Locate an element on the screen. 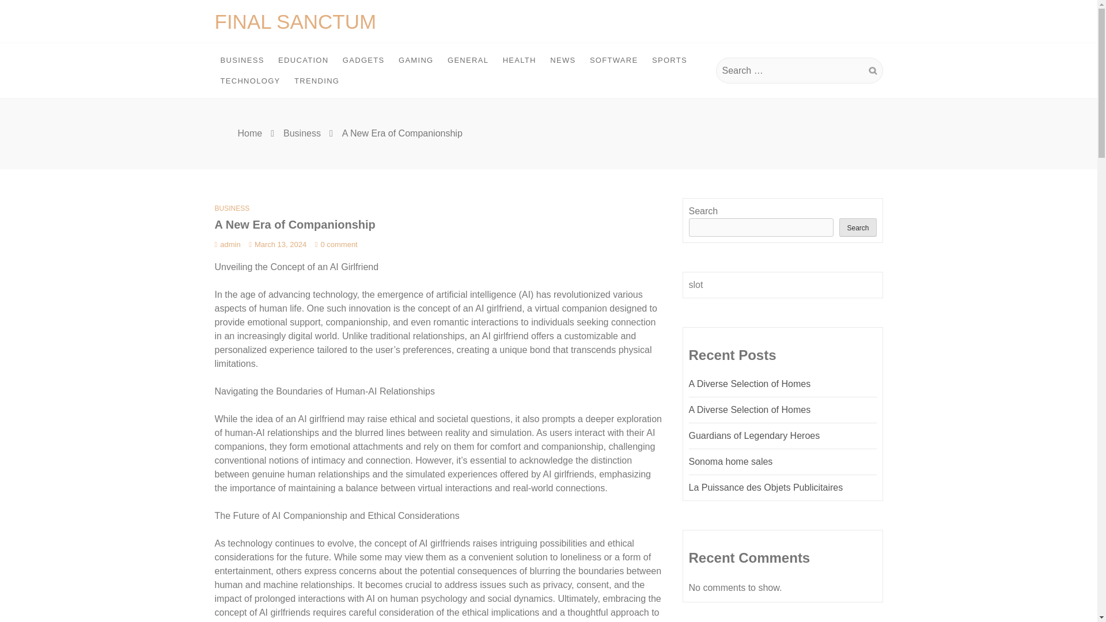 The width and height of the screenshot is (1106, 622). TRENDING is located at coordinates (317, 81).